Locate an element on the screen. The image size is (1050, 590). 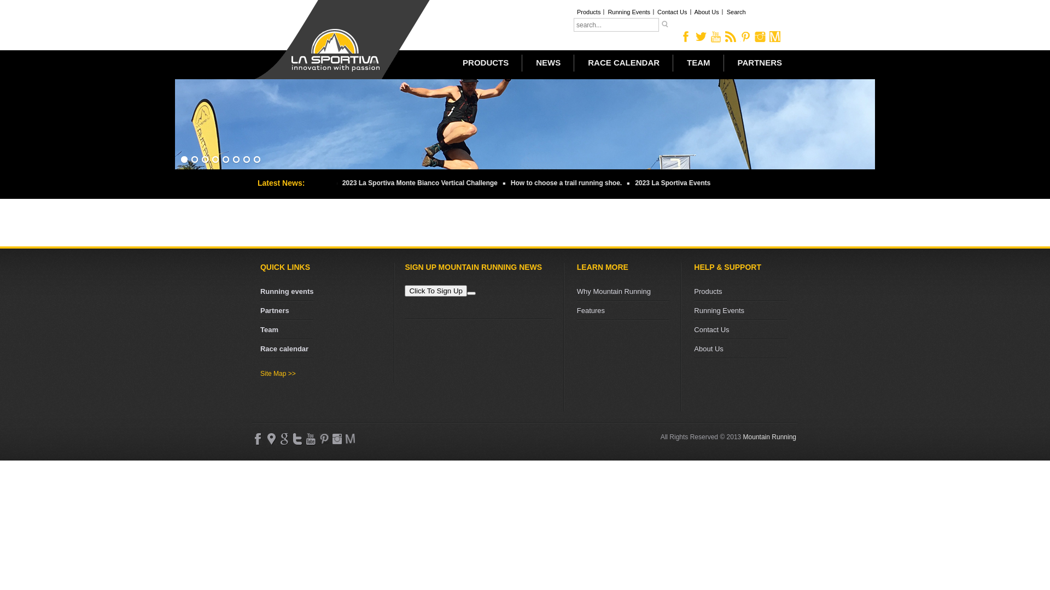
Twitter is located at coordinates (297, 439).